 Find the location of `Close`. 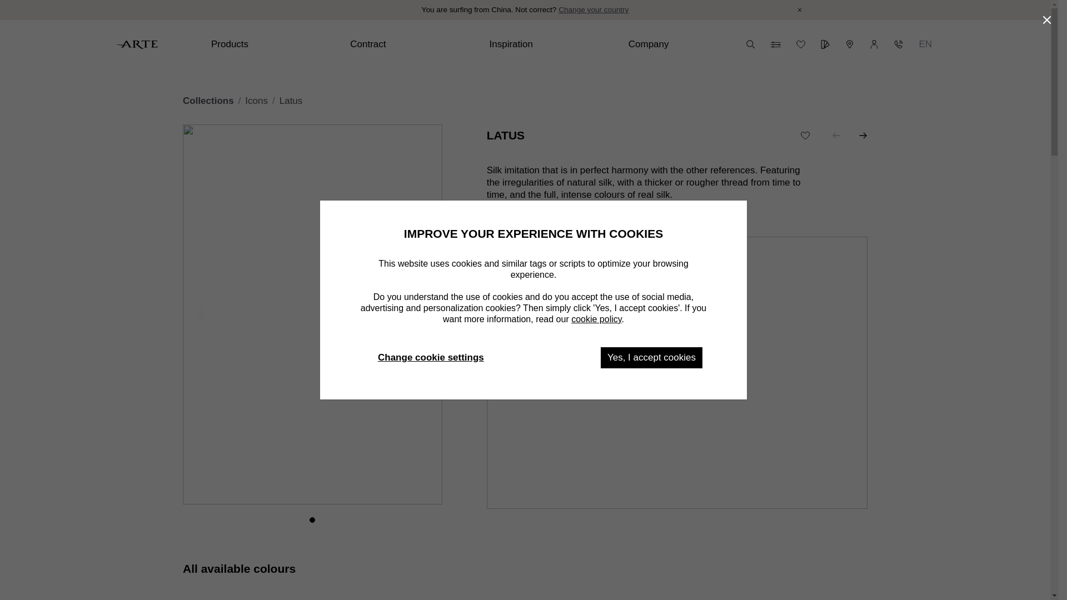

Close is located at coordinates (799, 10).